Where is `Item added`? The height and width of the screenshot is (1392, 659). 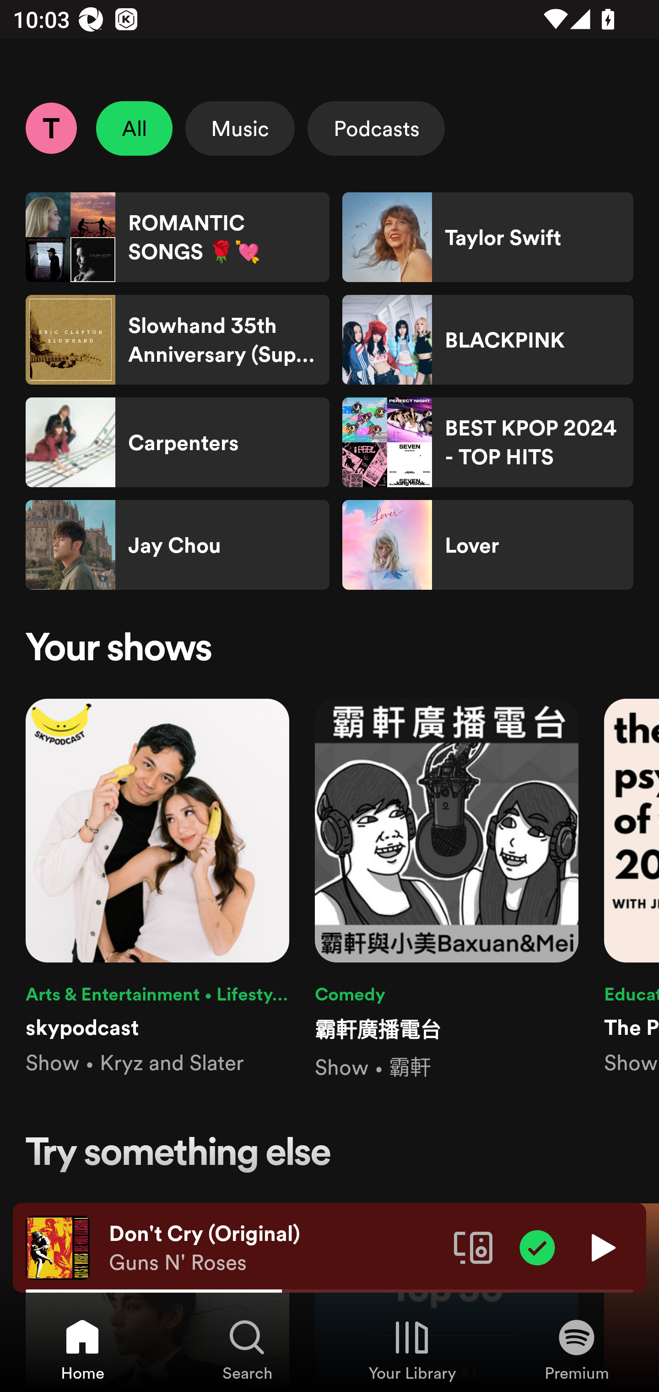
Item added is located at coordinates (537, 1247).